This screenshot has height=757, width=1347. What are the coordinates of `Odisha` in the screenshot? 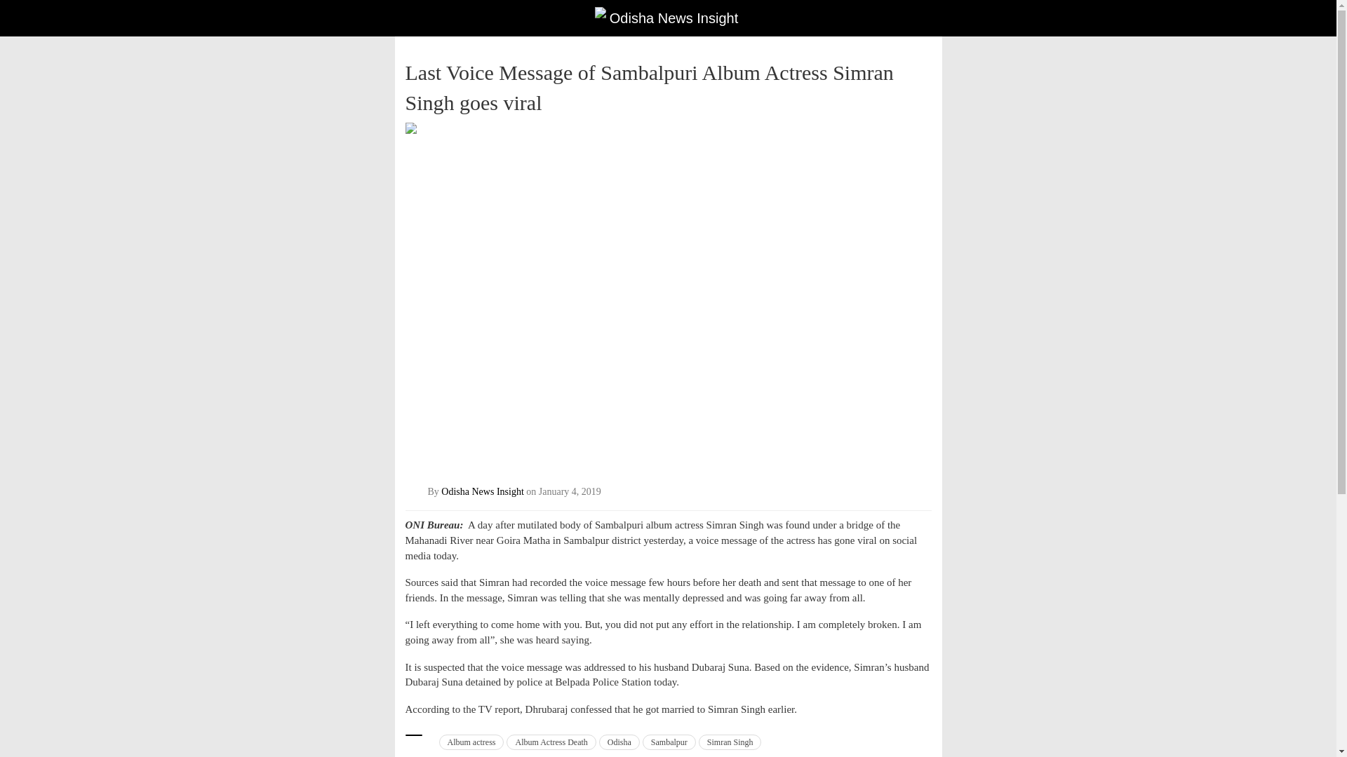 It's located at (619, 742).